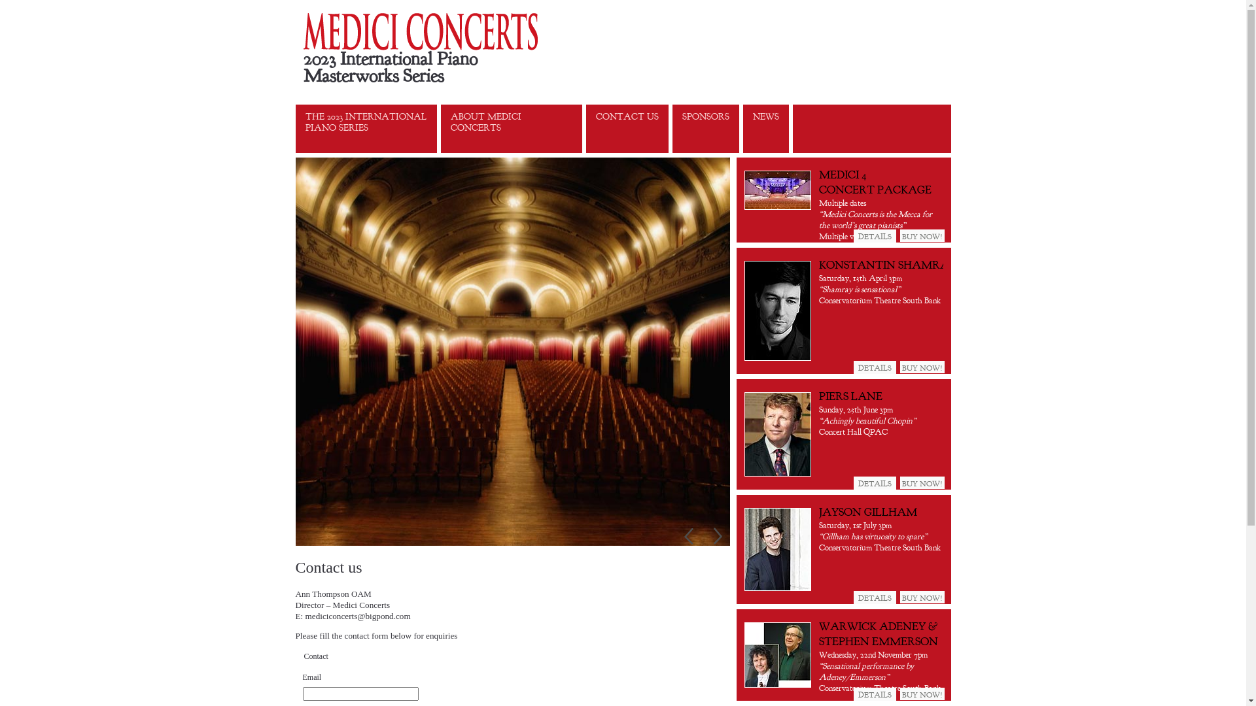 Image resolution: width=1256 pixels, height=706 pixels. Describe the element at coordinates (922, 597) in the screenshot. I see `BUY NOW!` at that location.